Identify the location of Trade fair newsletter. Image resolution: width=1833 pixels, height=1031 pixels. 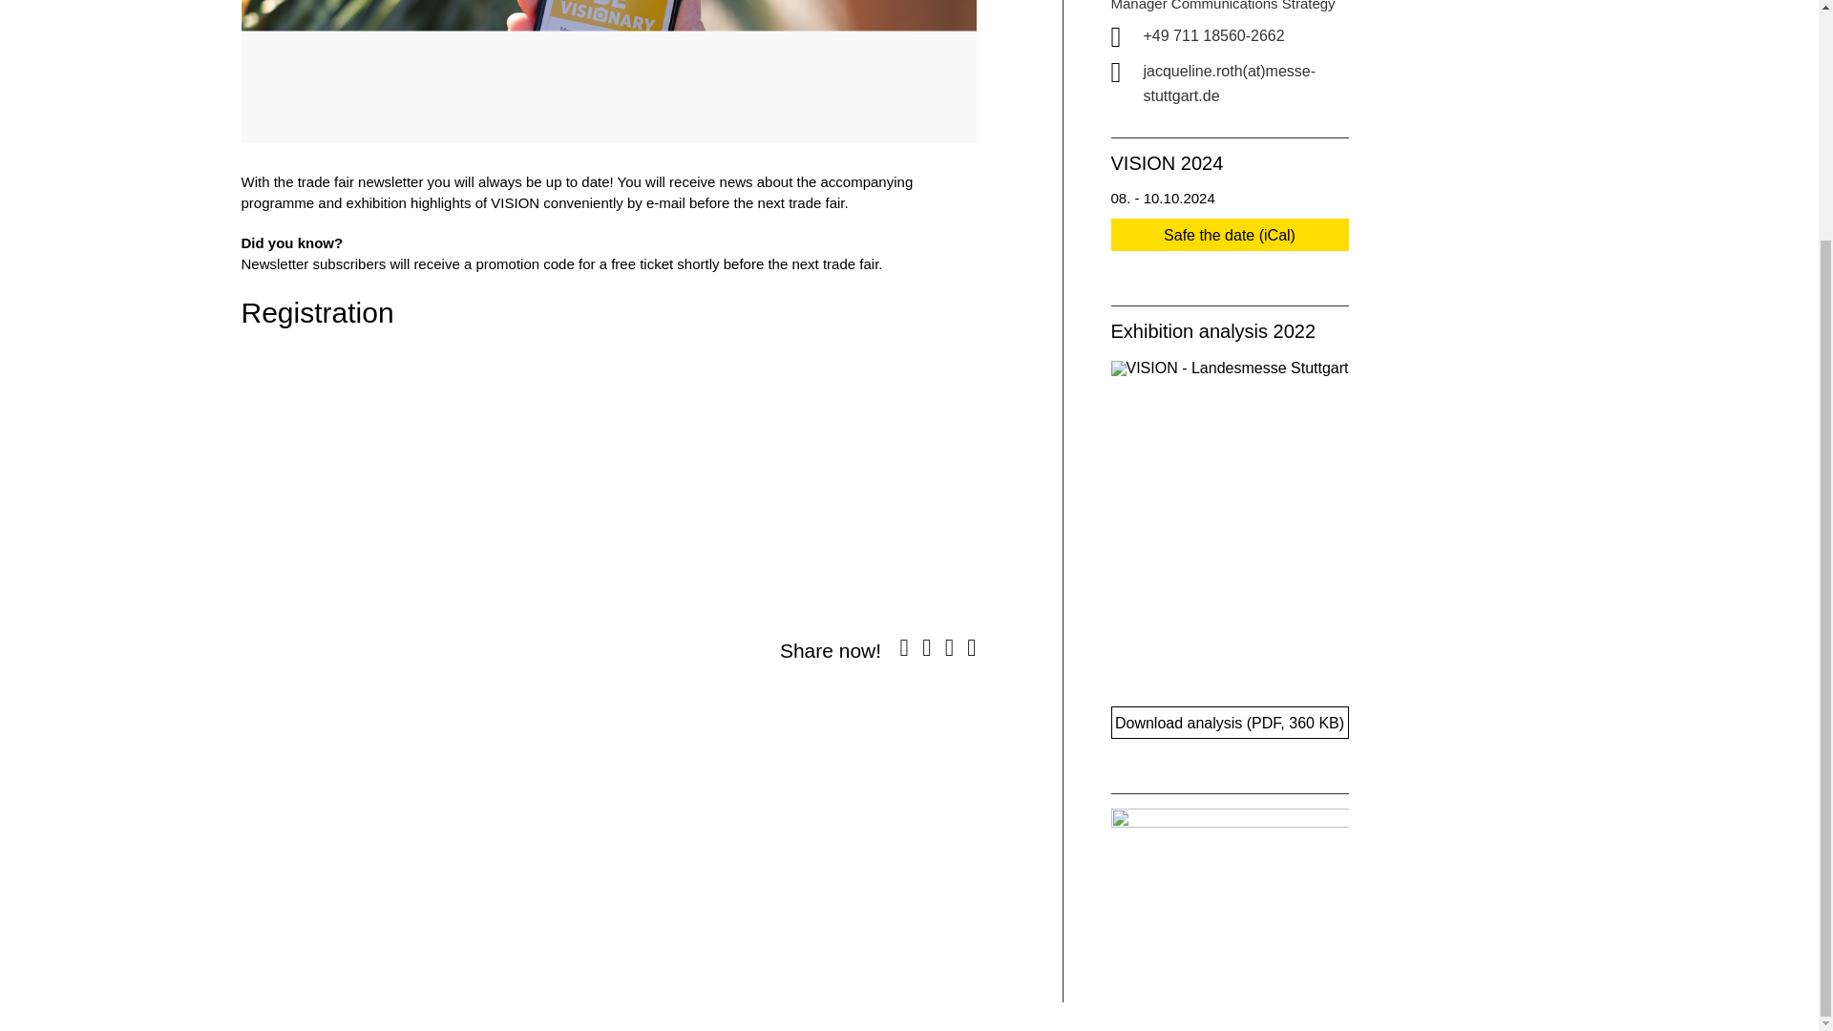
(607, 72).